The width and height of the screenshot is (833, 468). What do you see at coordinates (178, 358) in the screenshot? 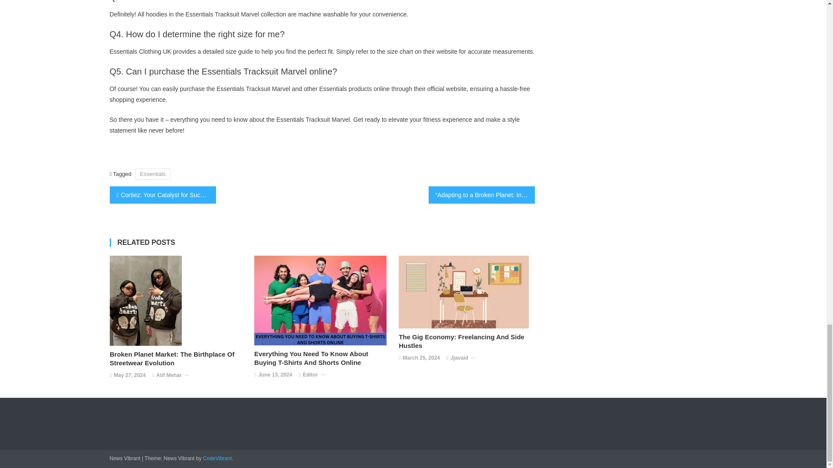
I see `Broken Planet Market: The Birthplace Of Streetwear Evolution` at bounding box center [178, 358].